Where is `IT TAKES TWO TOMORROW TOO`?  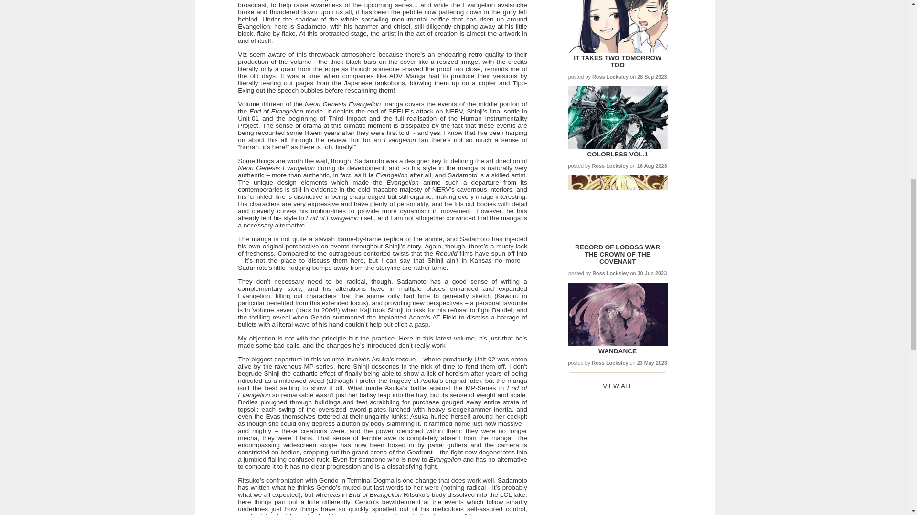 IT TAKES TWO TOMORROW TOO is located at coordinates (617, 61).